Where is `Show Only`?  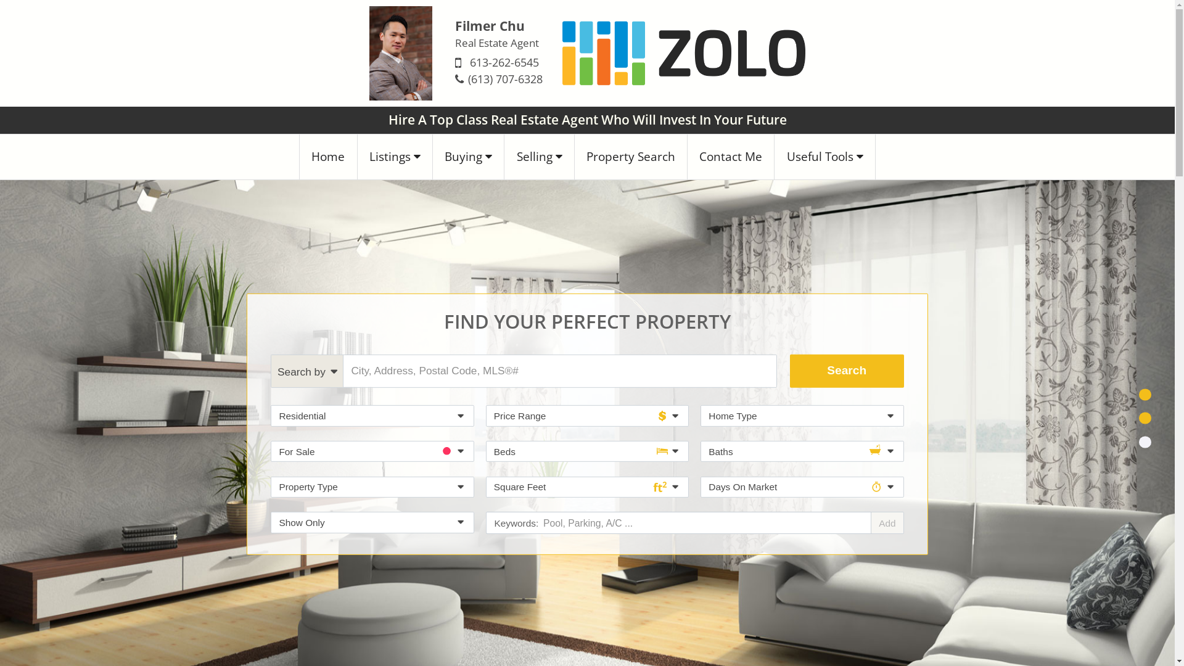 Show Only is located at coordinates (372, 523).